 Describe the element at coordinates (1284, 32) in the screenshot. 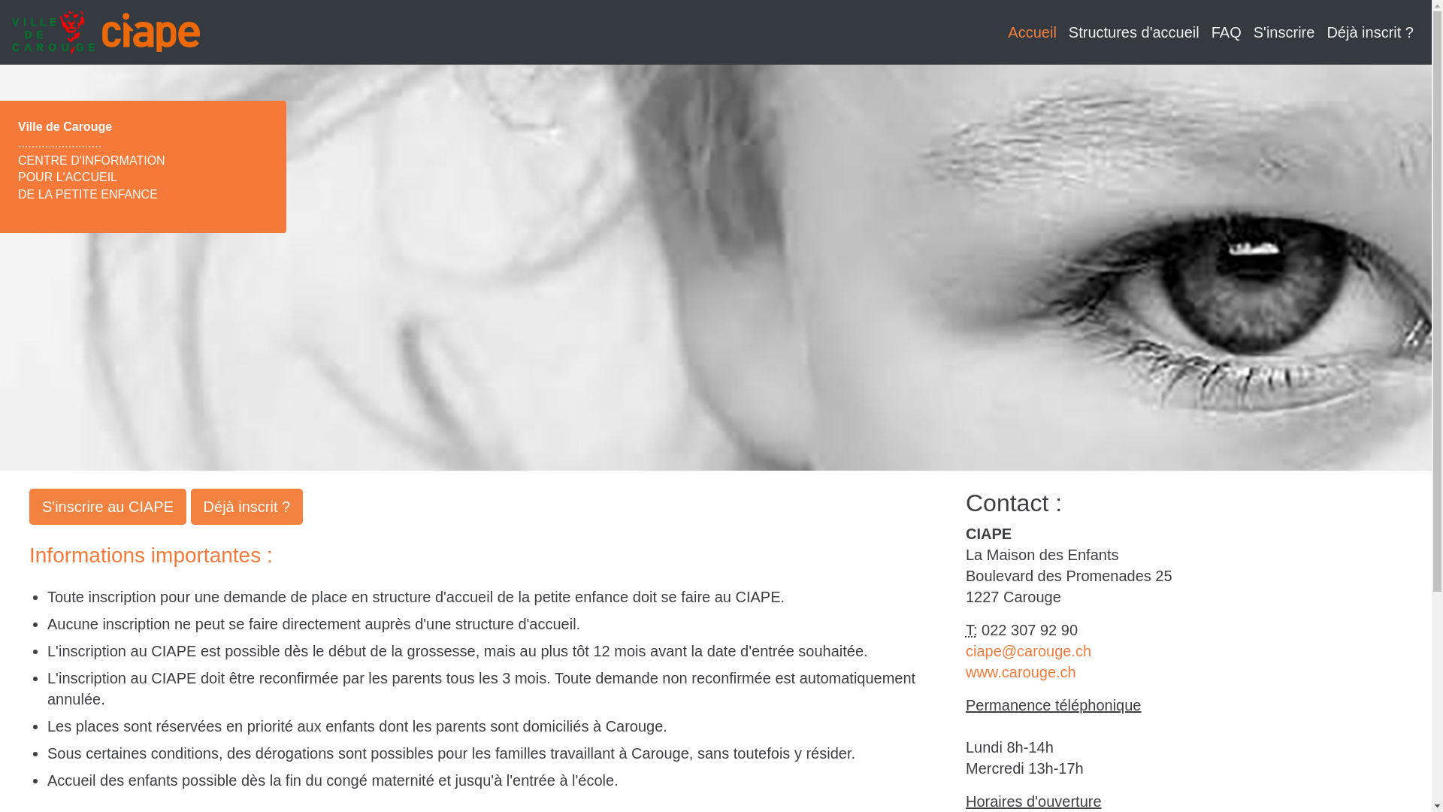

I see `S'inscrire` at that location.